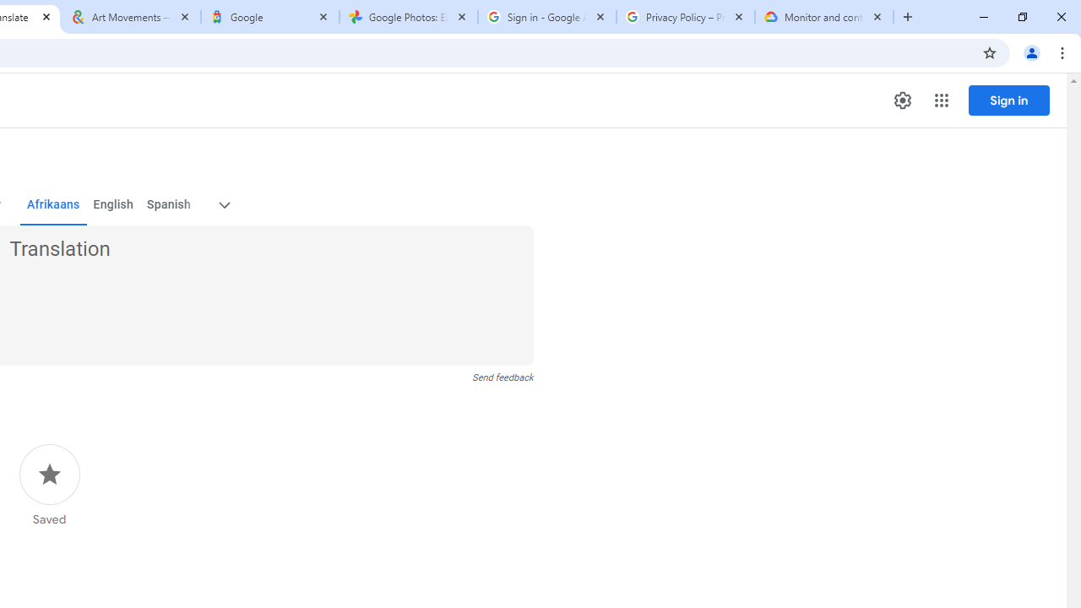  What do you see at coordinates (169, 204) in the screenshot?
I see `Spanish` at bounding box center [169, 204].